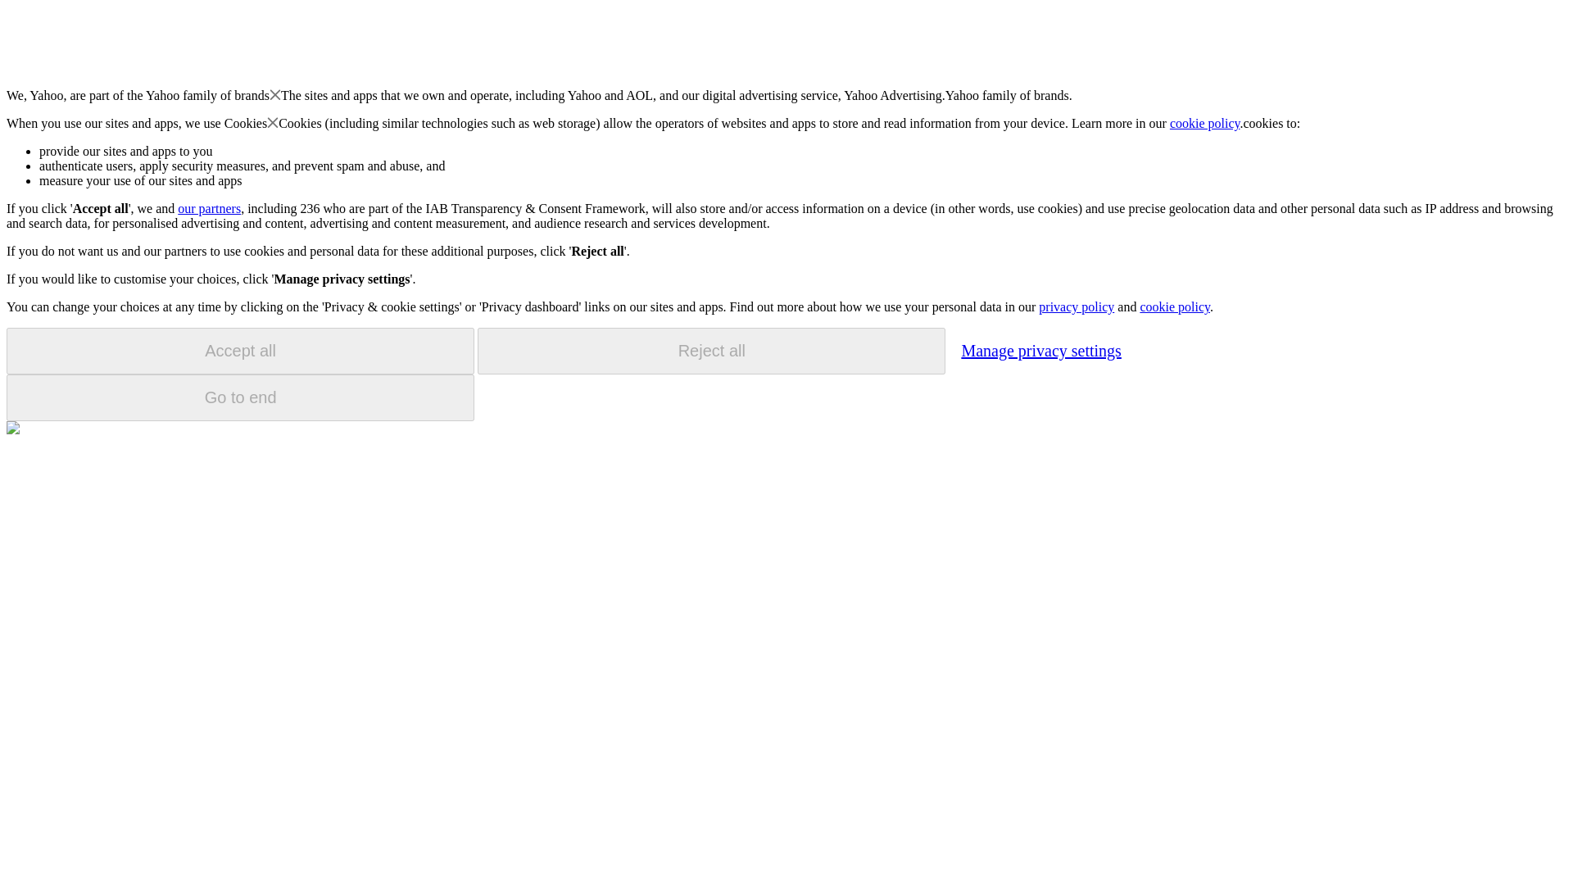 This screenshot has width=1573, height=885. Describe the element at coordinates (1205, 123) in the screenshot. I see `cookie policy` at that location.